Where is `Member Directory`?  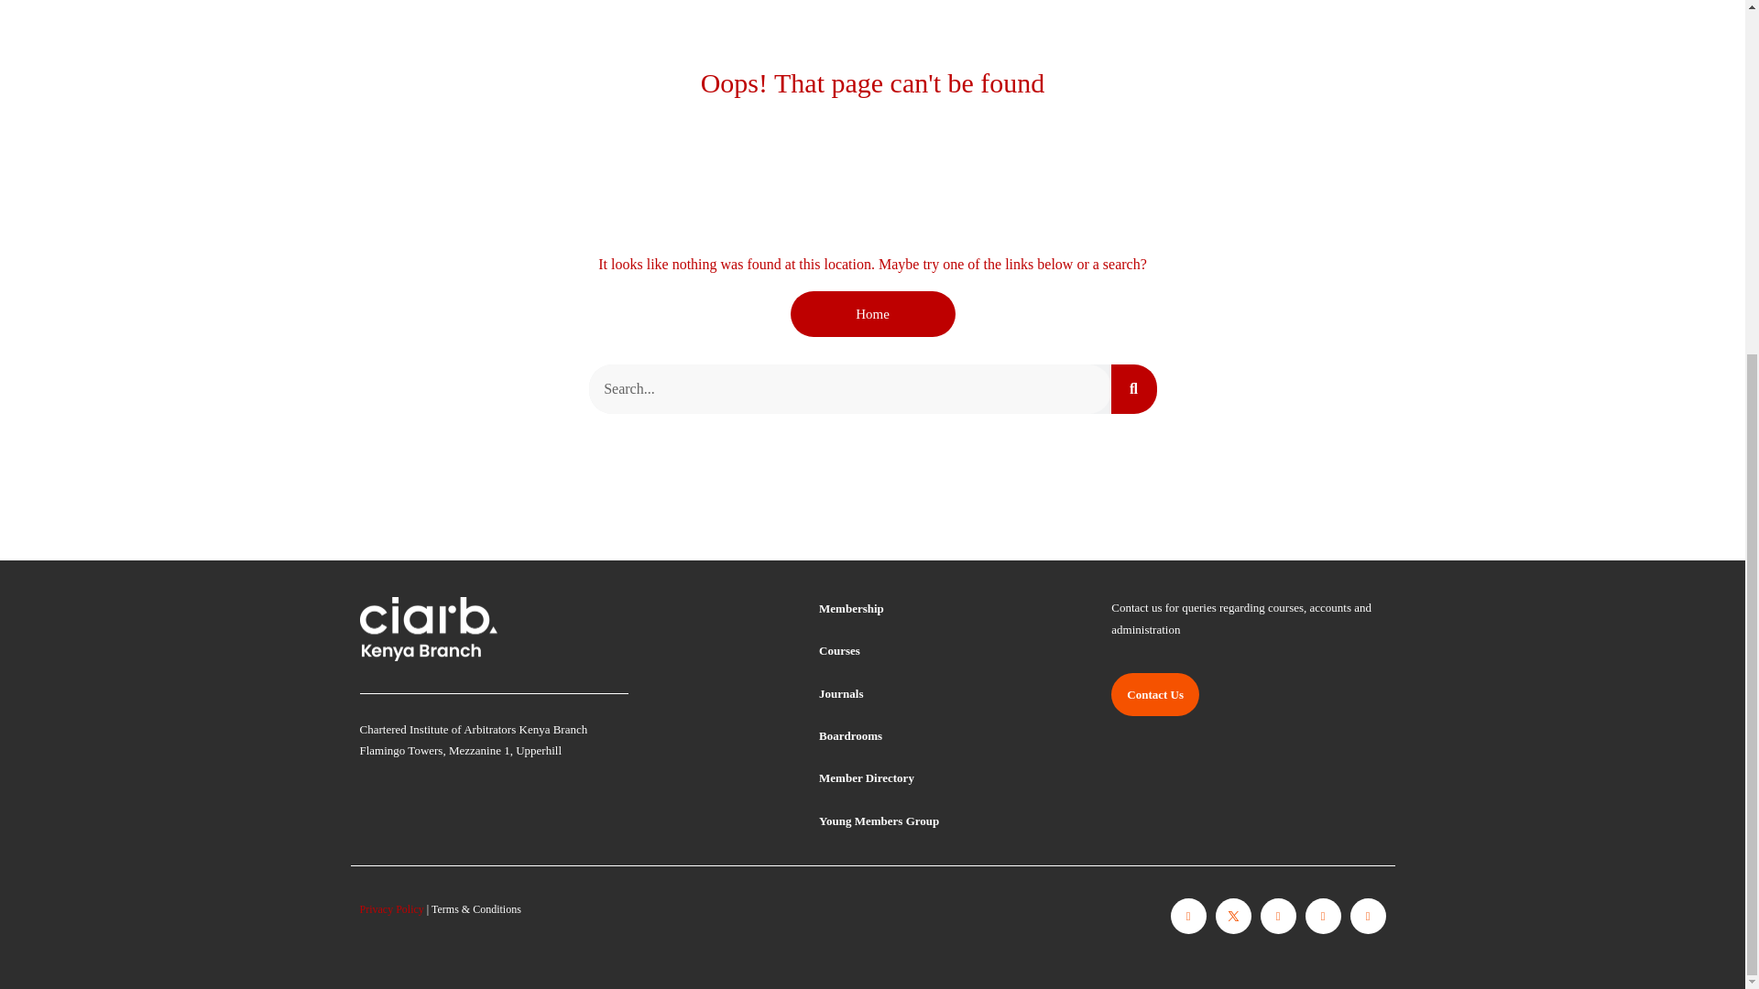 Member Directory is located at coordinates (867, 778).